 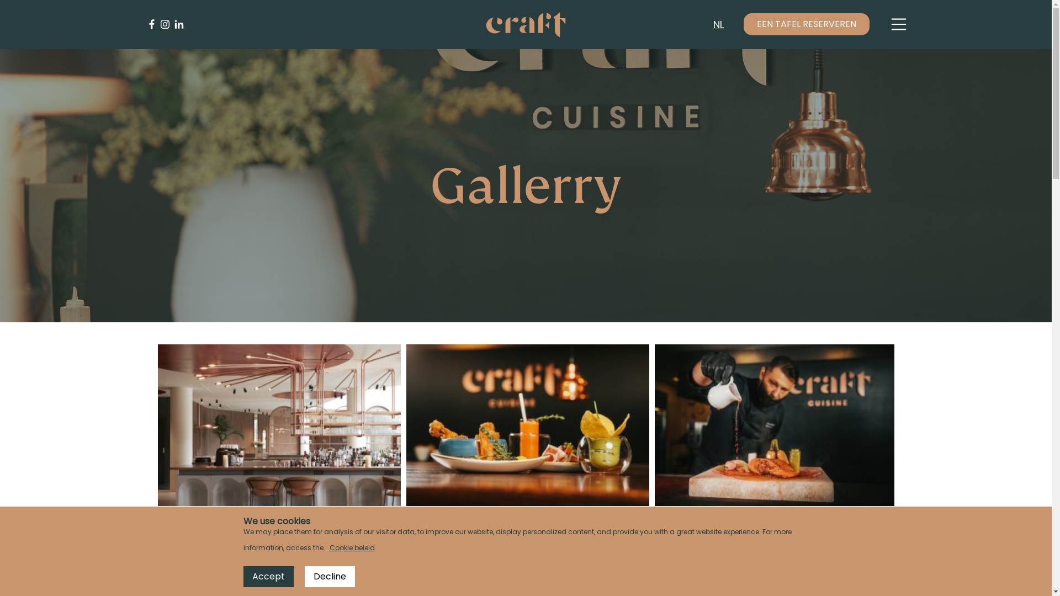 I want to click on EEN TAFEL RESERVEREN, so click(x=806, y=24).